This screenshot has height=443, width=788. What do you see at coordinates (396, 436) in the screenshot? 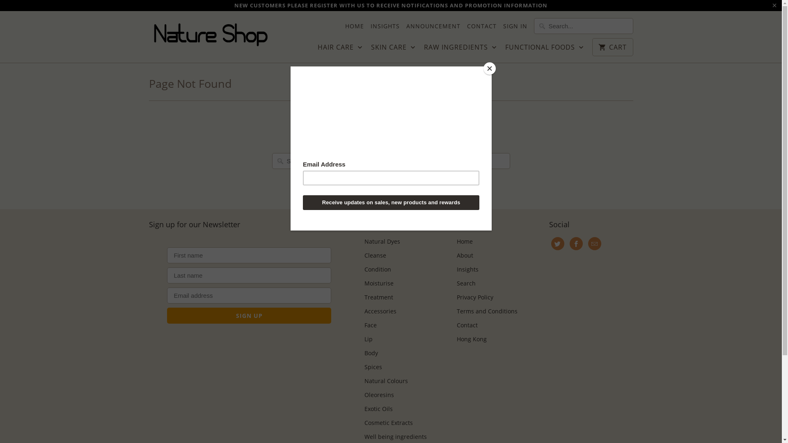
I see `Well being ingredients` at bounding box center [396, 436].